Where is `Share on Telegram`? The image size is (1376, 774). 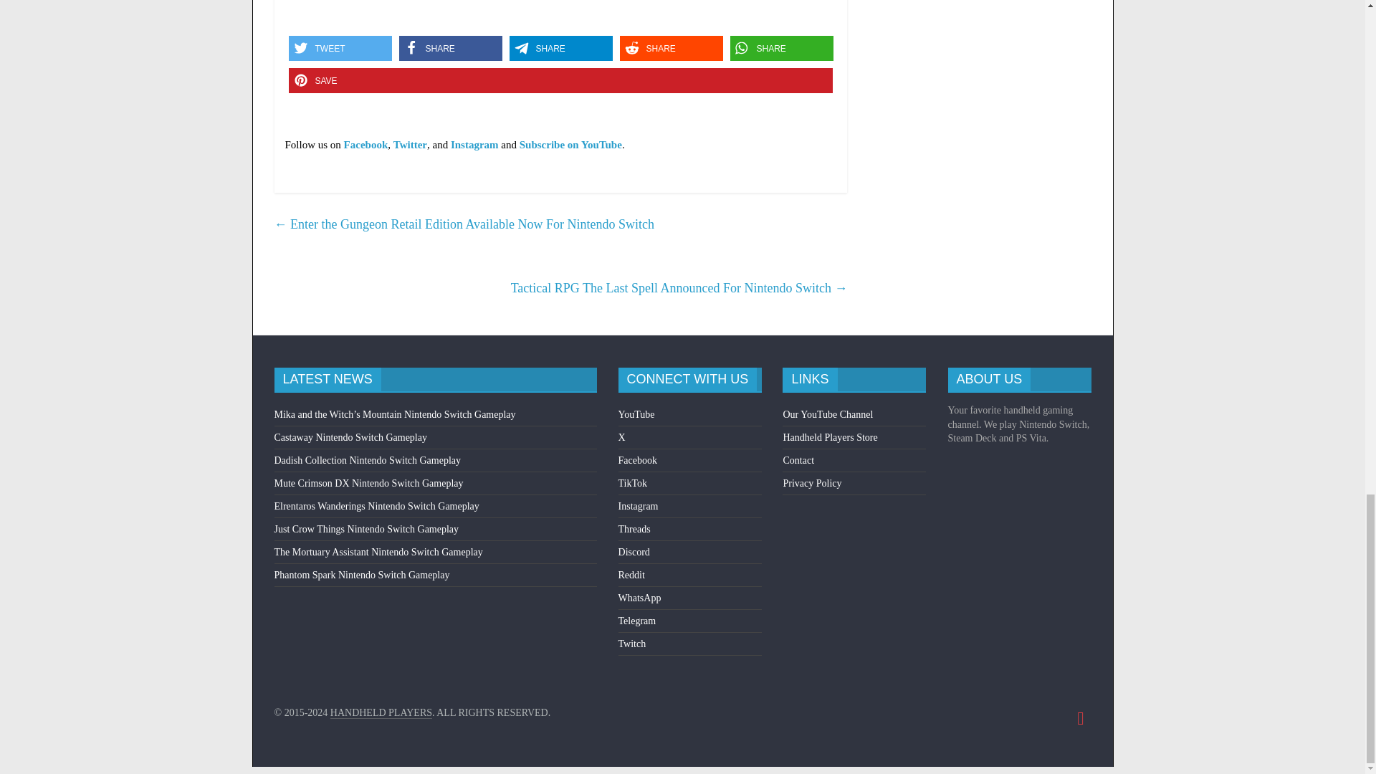 Share on Telegram is located at coordinates (560, 48).